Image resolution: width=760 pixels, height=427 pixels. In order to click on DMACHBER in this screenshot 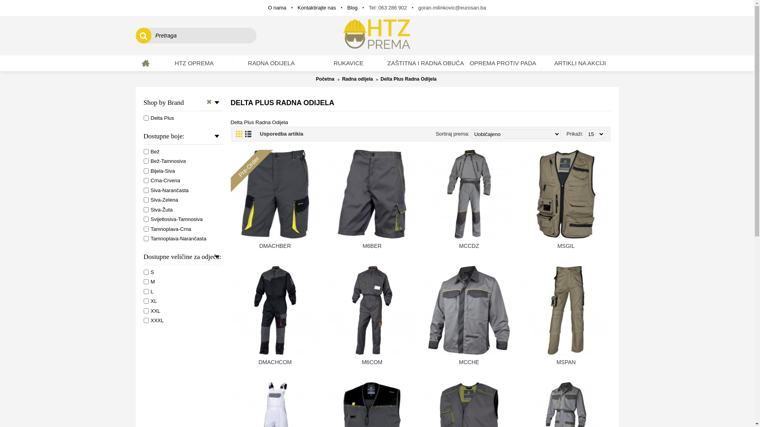, I will do `click(275, 246)`.